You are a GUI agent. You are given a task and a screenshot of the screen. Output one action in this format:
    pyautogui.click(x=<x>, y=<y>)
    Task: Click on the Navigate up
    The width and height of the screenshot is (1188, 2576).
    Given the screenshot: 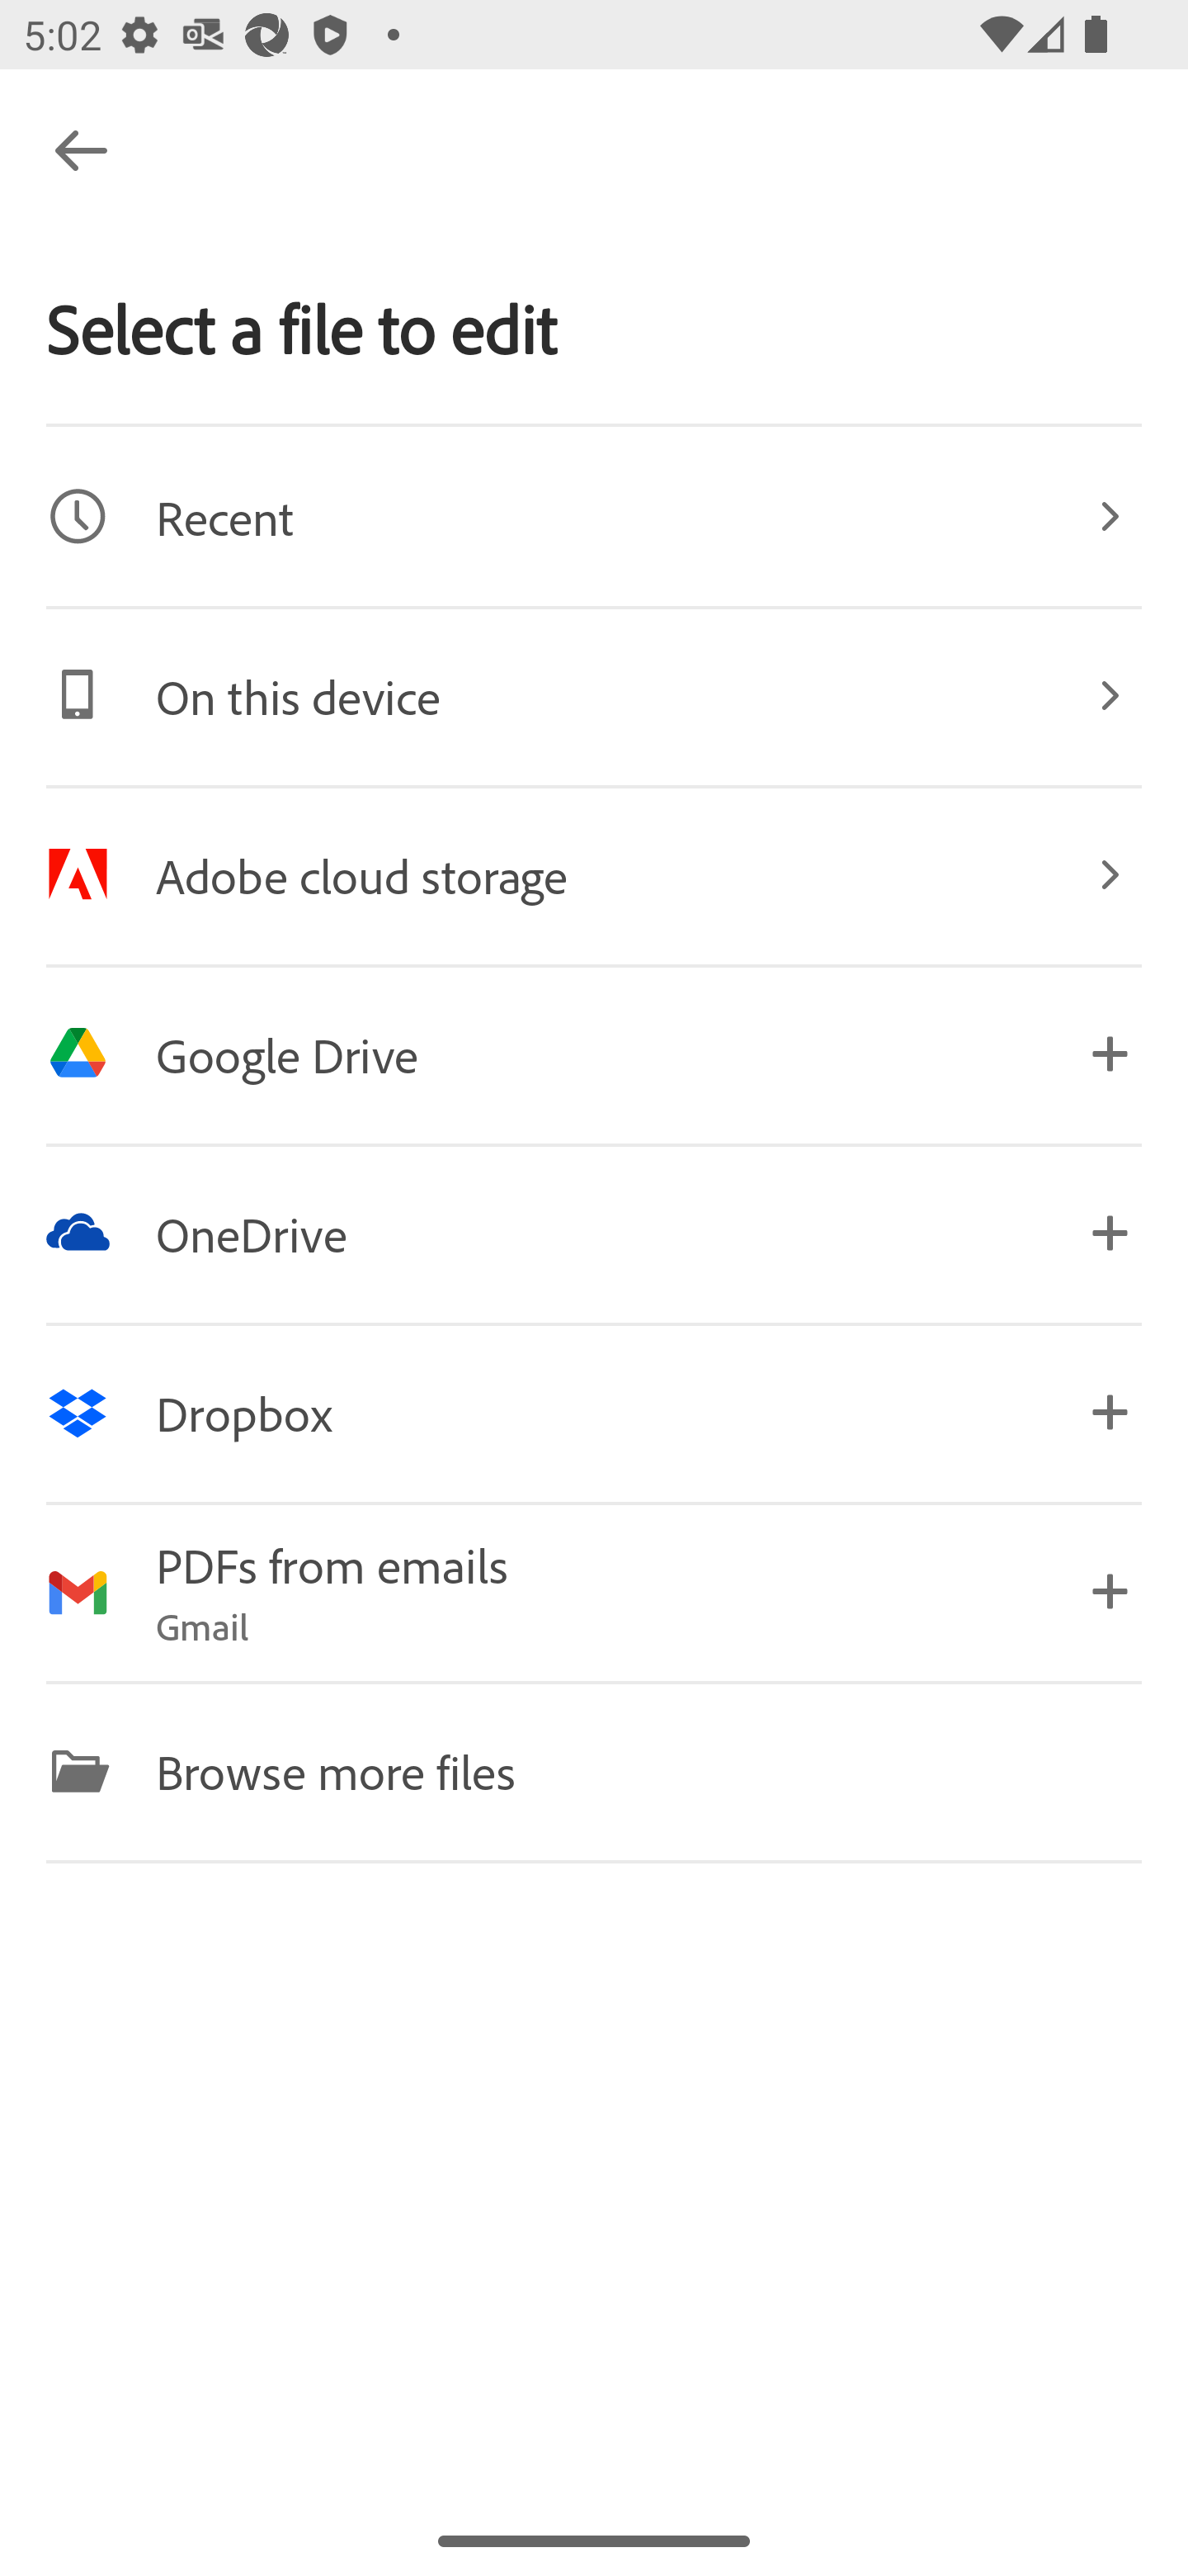 What is the action you would take?
    pyautogui.click(x=81, y=150)
    